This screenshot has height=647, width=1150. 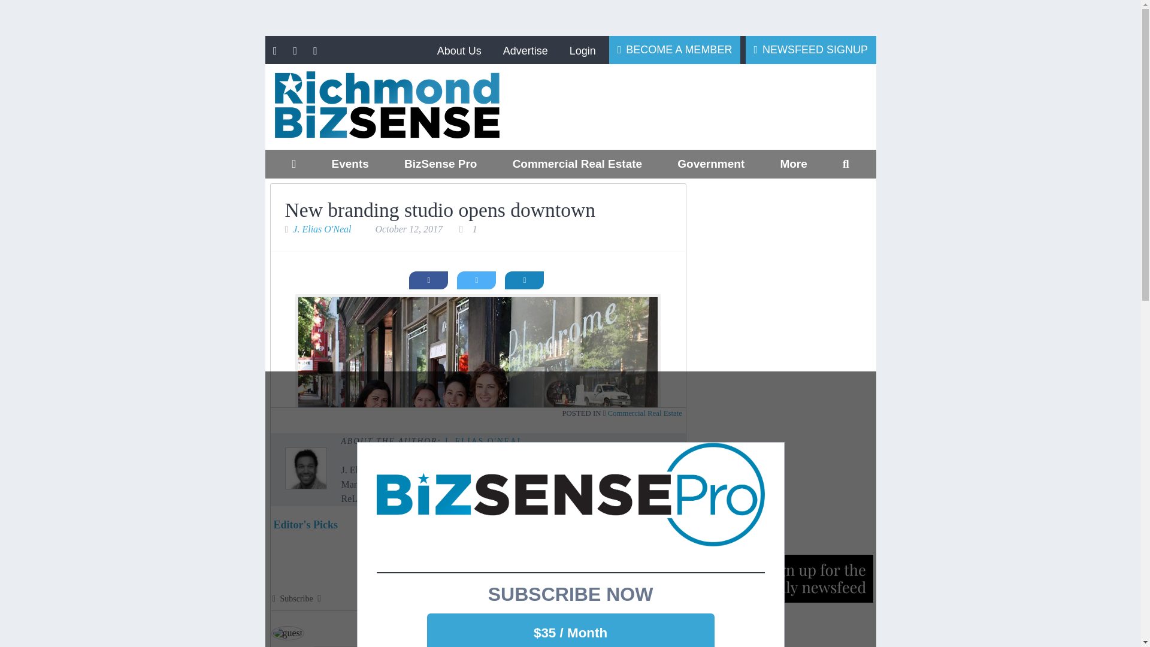 I want to click on Commercial Real Estate, so click(x=577, y=164).